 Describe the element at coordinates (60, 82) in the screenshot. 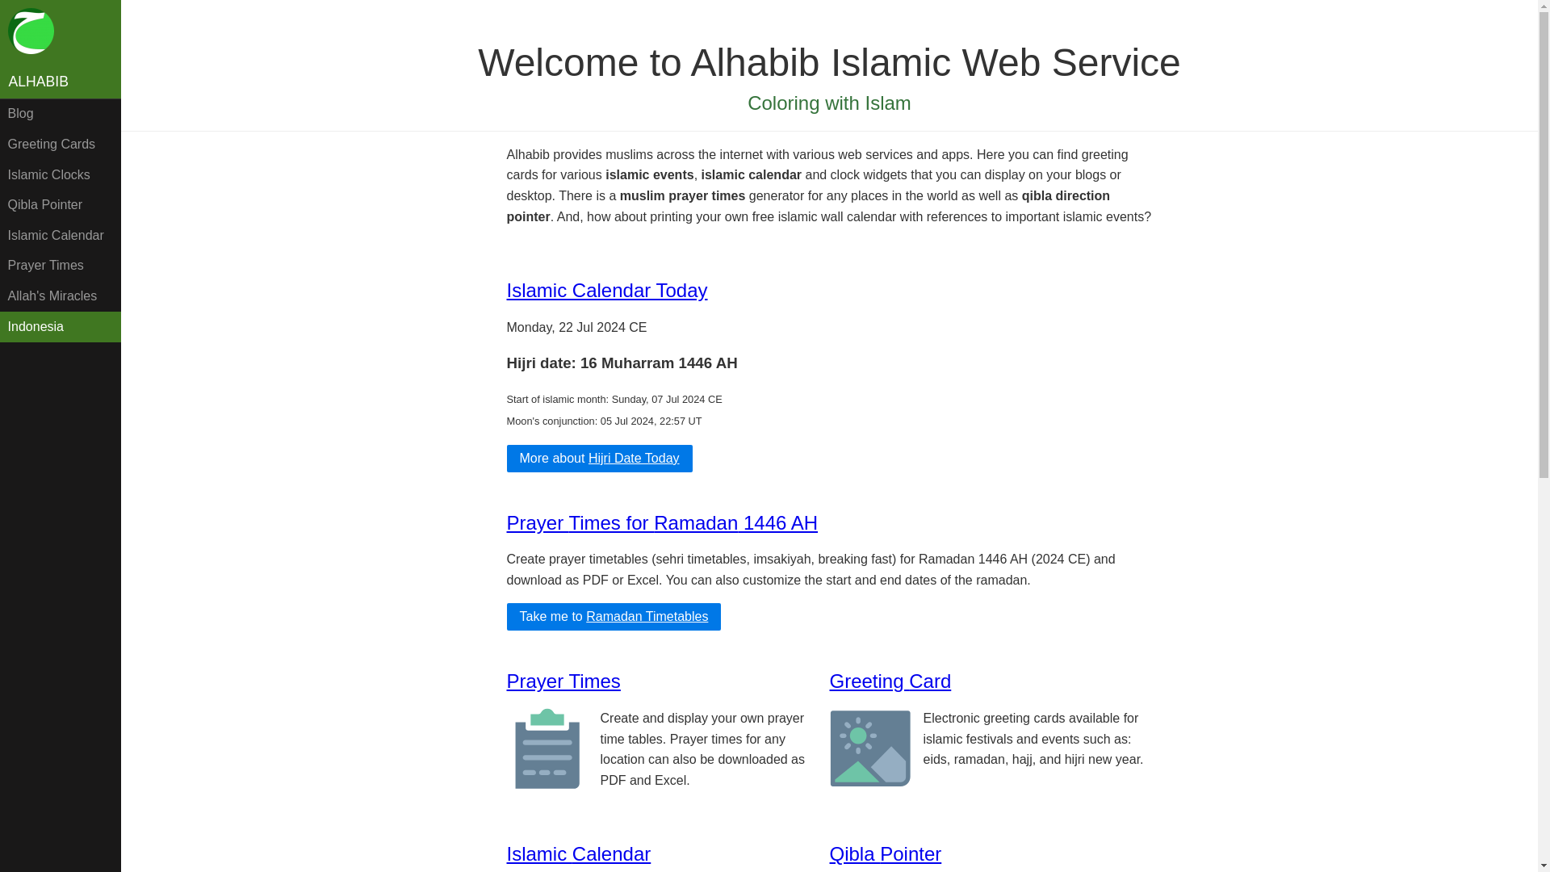

I see `ALHABIB` at that location.